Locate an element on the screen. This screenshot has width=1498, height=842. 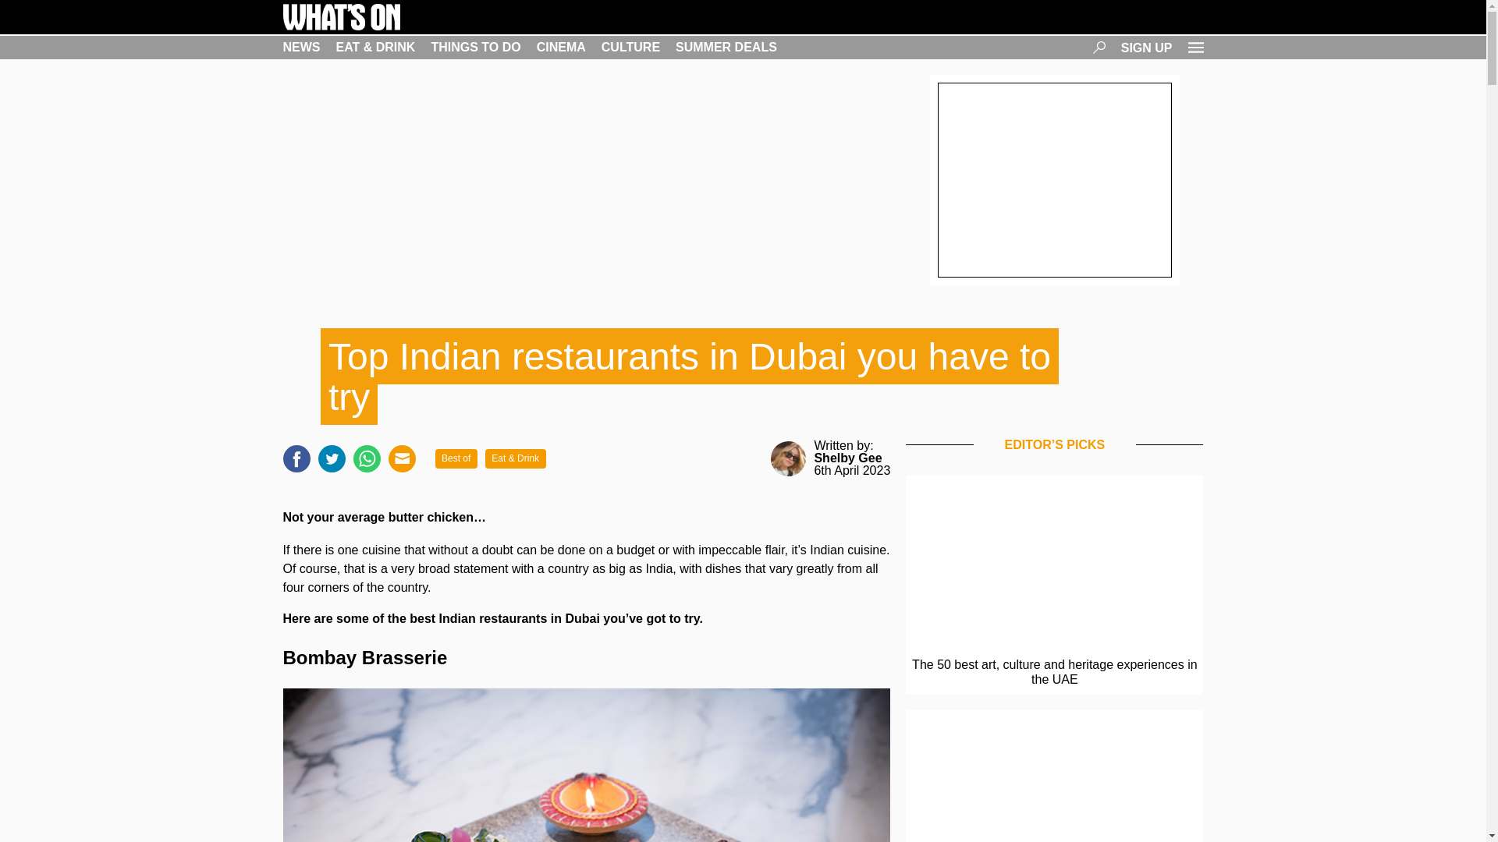
SUMMER DEALS is located at coordinates (726, 47).